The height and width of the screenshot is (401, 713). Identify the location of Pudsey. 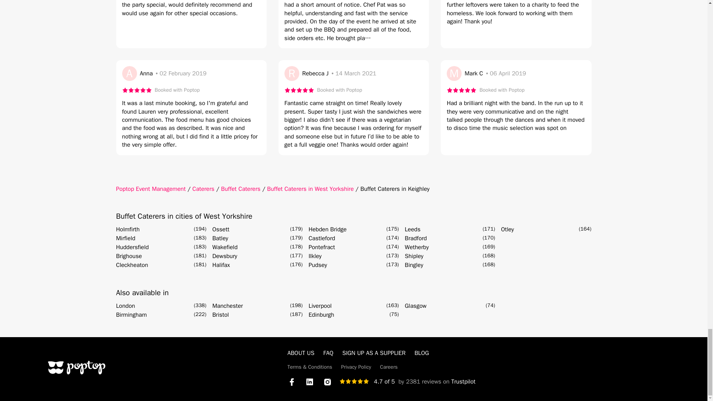
(318, 265).